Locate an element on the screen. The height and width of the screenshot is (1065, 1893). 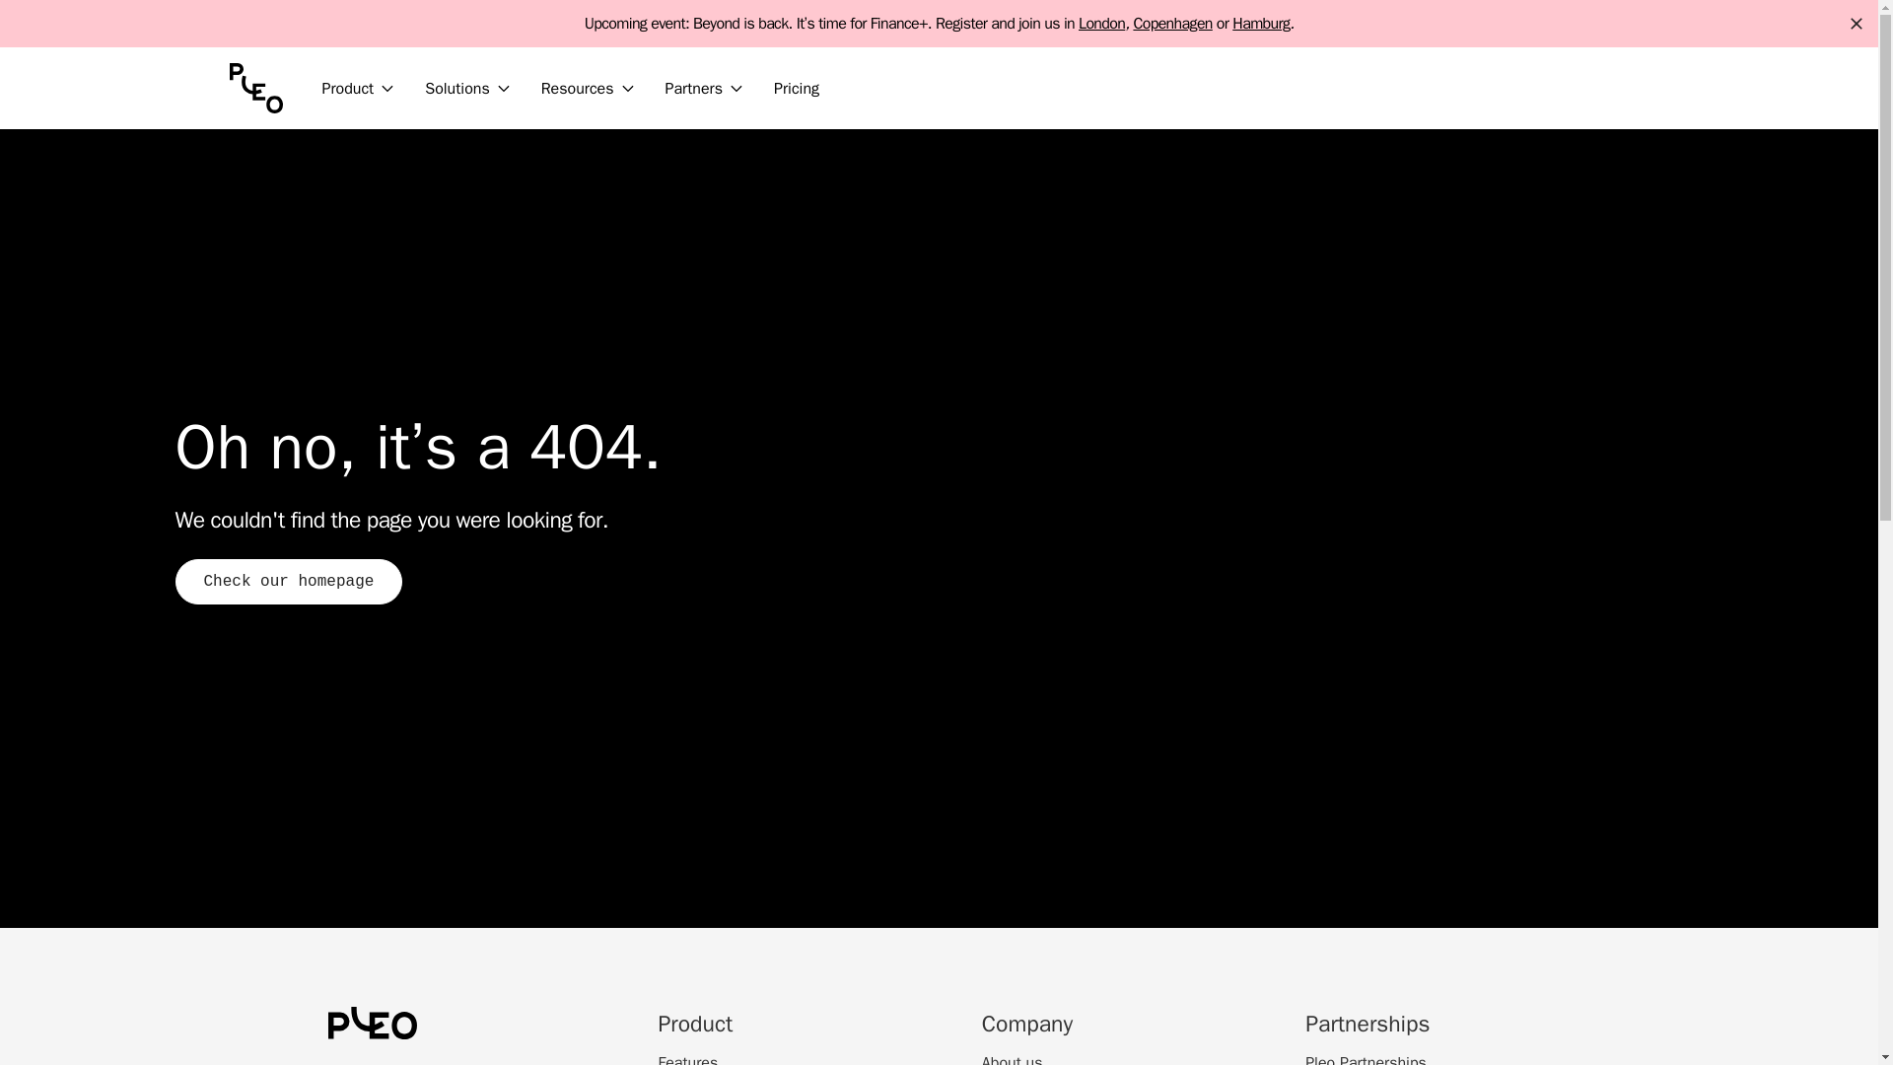
About us is located at coordinates (1012, 1057).